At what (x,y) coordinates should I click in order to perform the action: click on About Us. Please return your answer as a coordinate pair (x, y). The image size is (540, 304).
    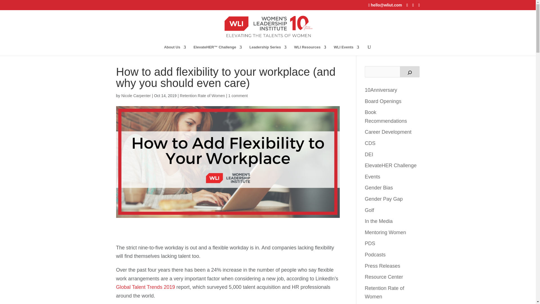
    Looking at the image, I should click on (175, 50).